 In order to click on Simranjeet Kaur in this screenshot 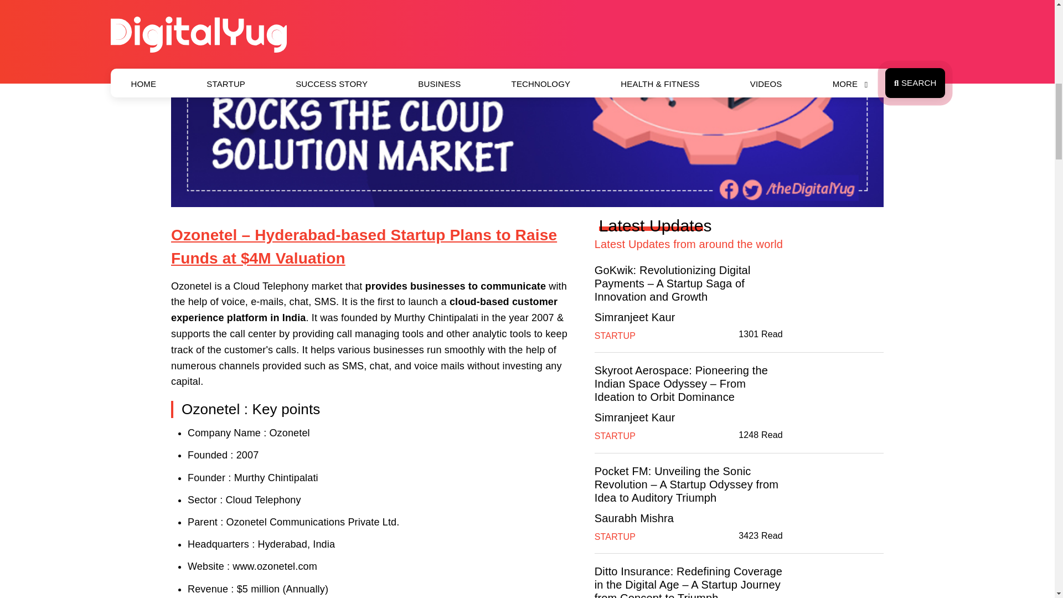, I will do `click(634, 317)`.